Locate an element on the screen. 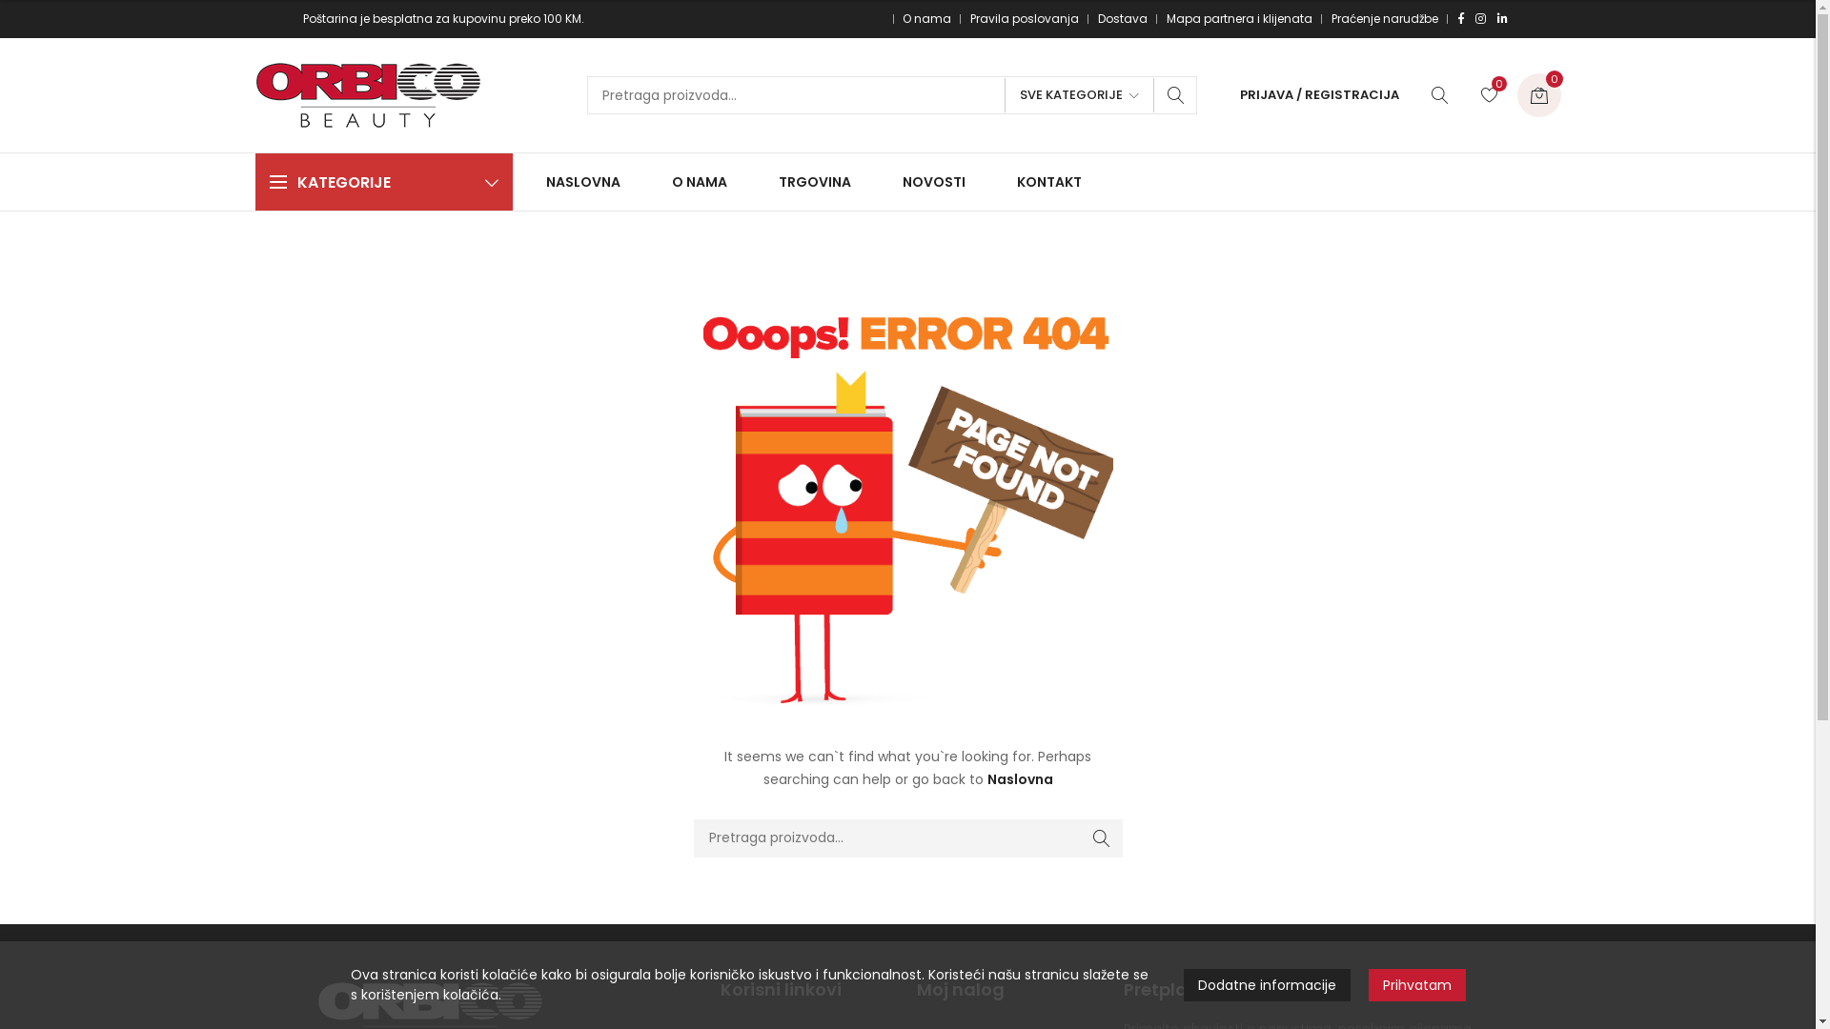 This screenshot has height=1029, width=1830. SVE KATEGORIJE is located at coordinates (1079, 95).